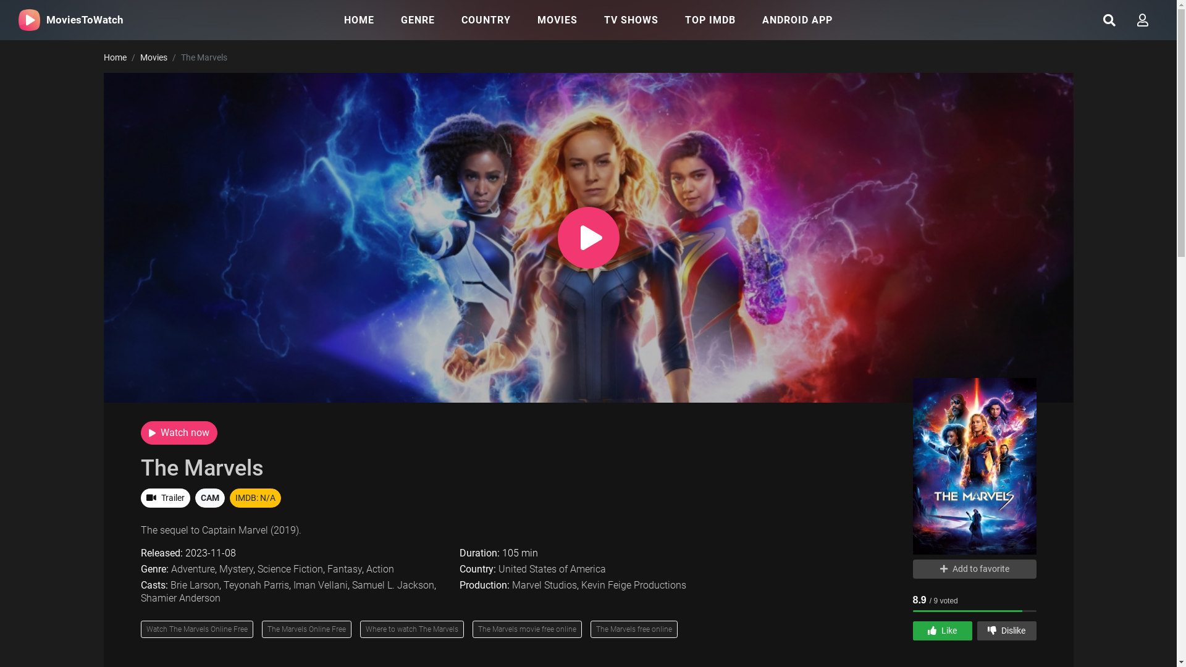 This screenshot has height=667, width=1186. Describe the element at coordinates (975, 569) in the screenshot. I see `Add to favorite` at that location.